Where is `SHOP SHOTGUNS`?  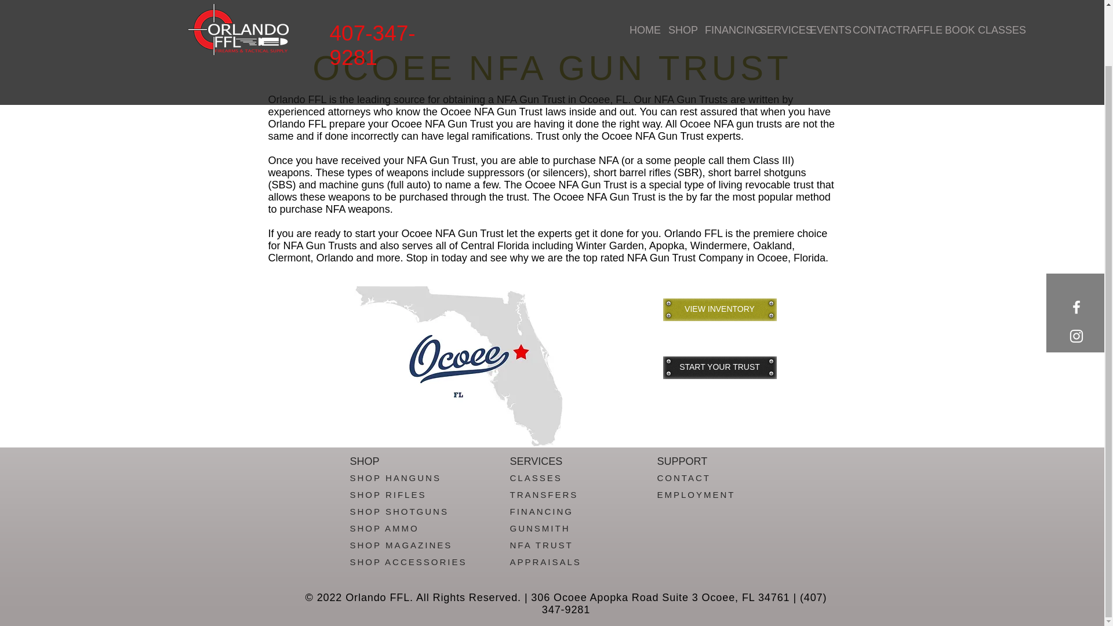
SHOP SHOTGUNS is located at coordinates (399, 511).